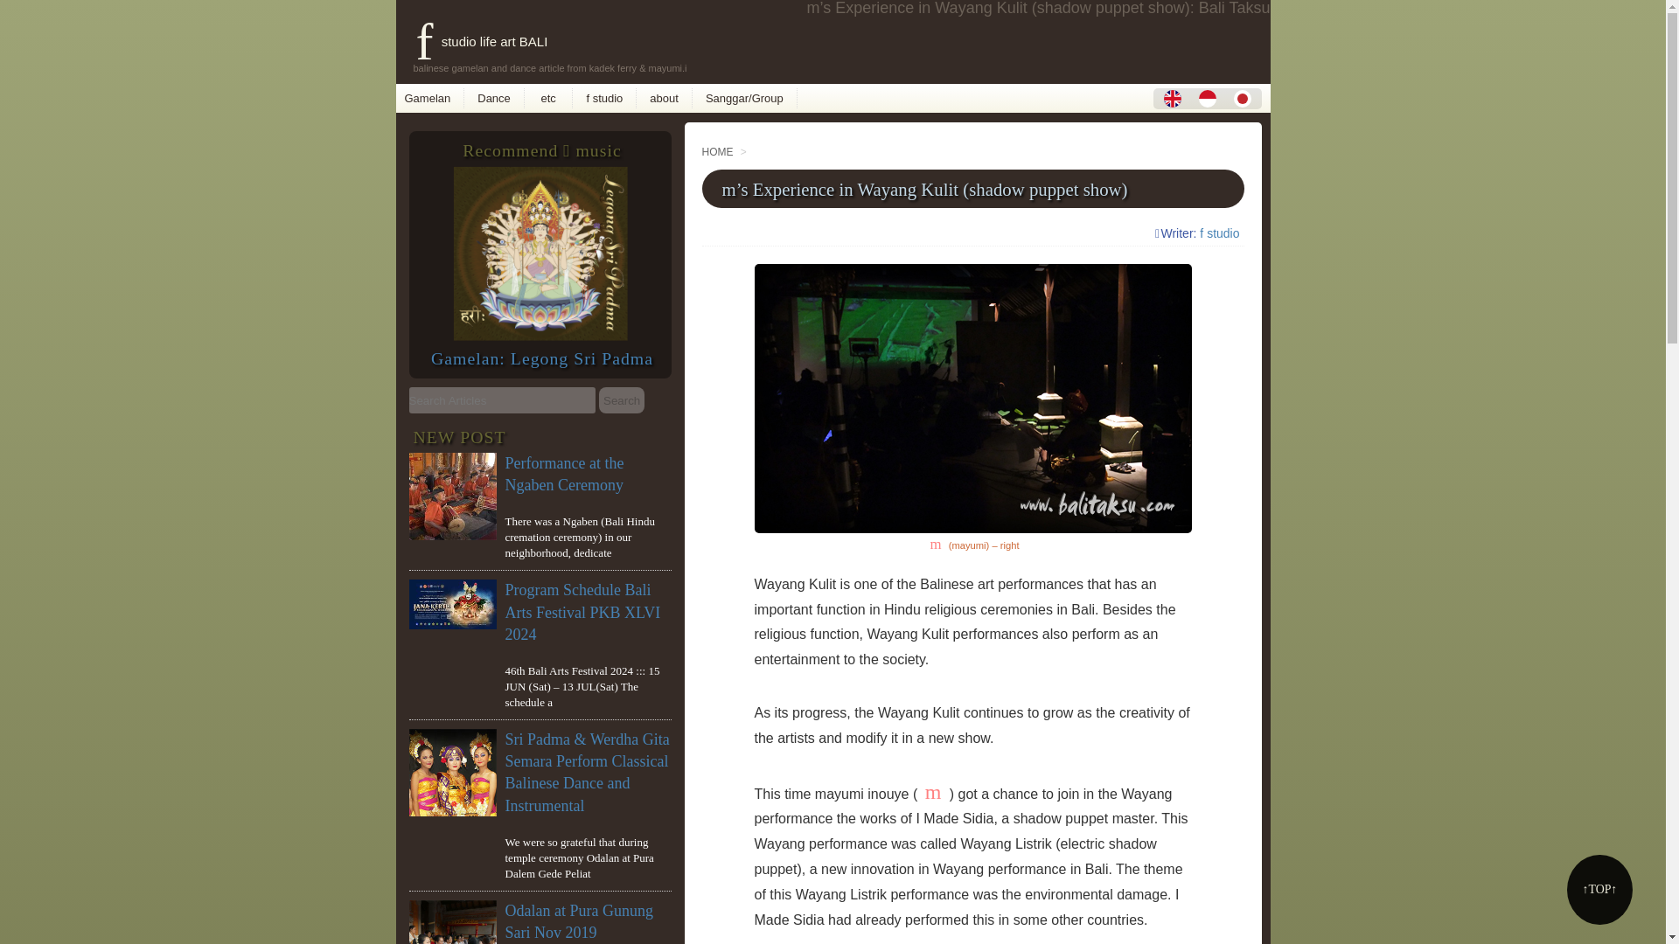 This screenshot has height=944, width=1679. What do you see at coordinates (470, 41) in the screenshot?
I see `f studio life art BALI` at bounding box center [470, 41].